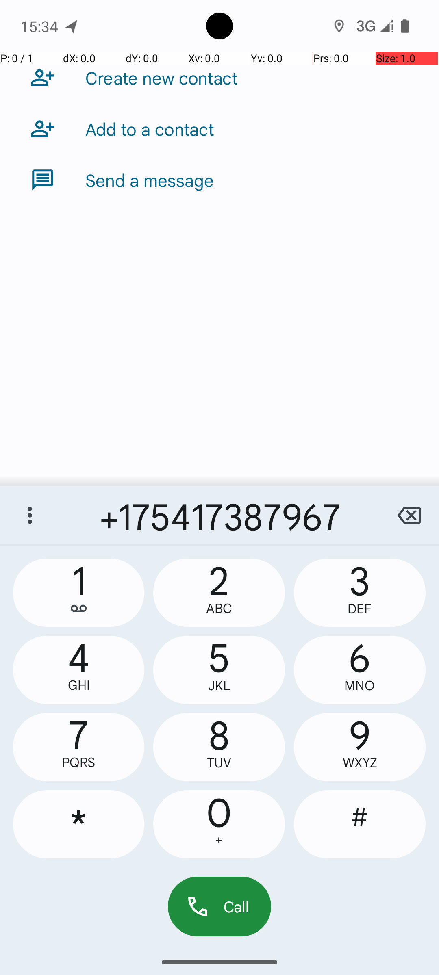 The width and height of the screenshot is (439, 975). I want to click on Add to a contact, so click(150, 129).